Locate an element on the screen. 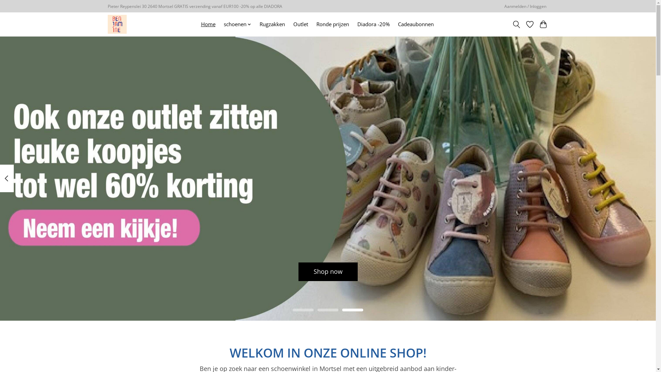 The width and height of the screenshot is (661, 372). Cadeaubonnen is located at coordinates (416, 24).